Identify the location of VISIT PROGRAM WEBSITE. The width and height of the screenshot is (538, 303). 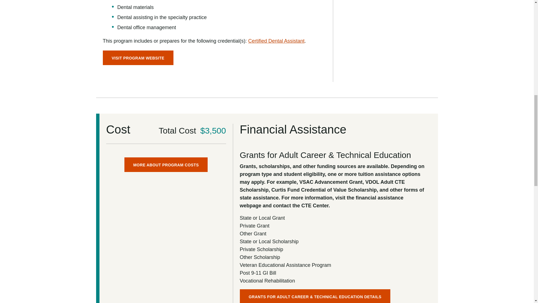
(138, 58).